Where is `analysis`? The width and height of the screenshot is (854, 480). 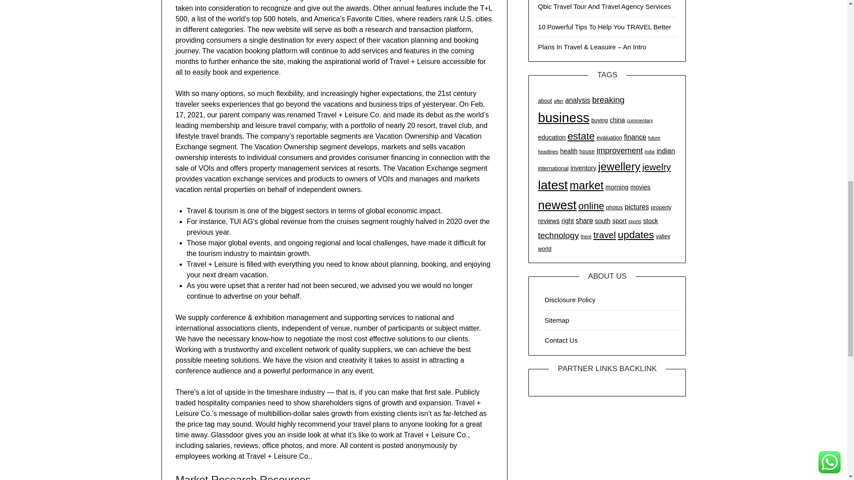 analysis is located at coordinates (577, 100).